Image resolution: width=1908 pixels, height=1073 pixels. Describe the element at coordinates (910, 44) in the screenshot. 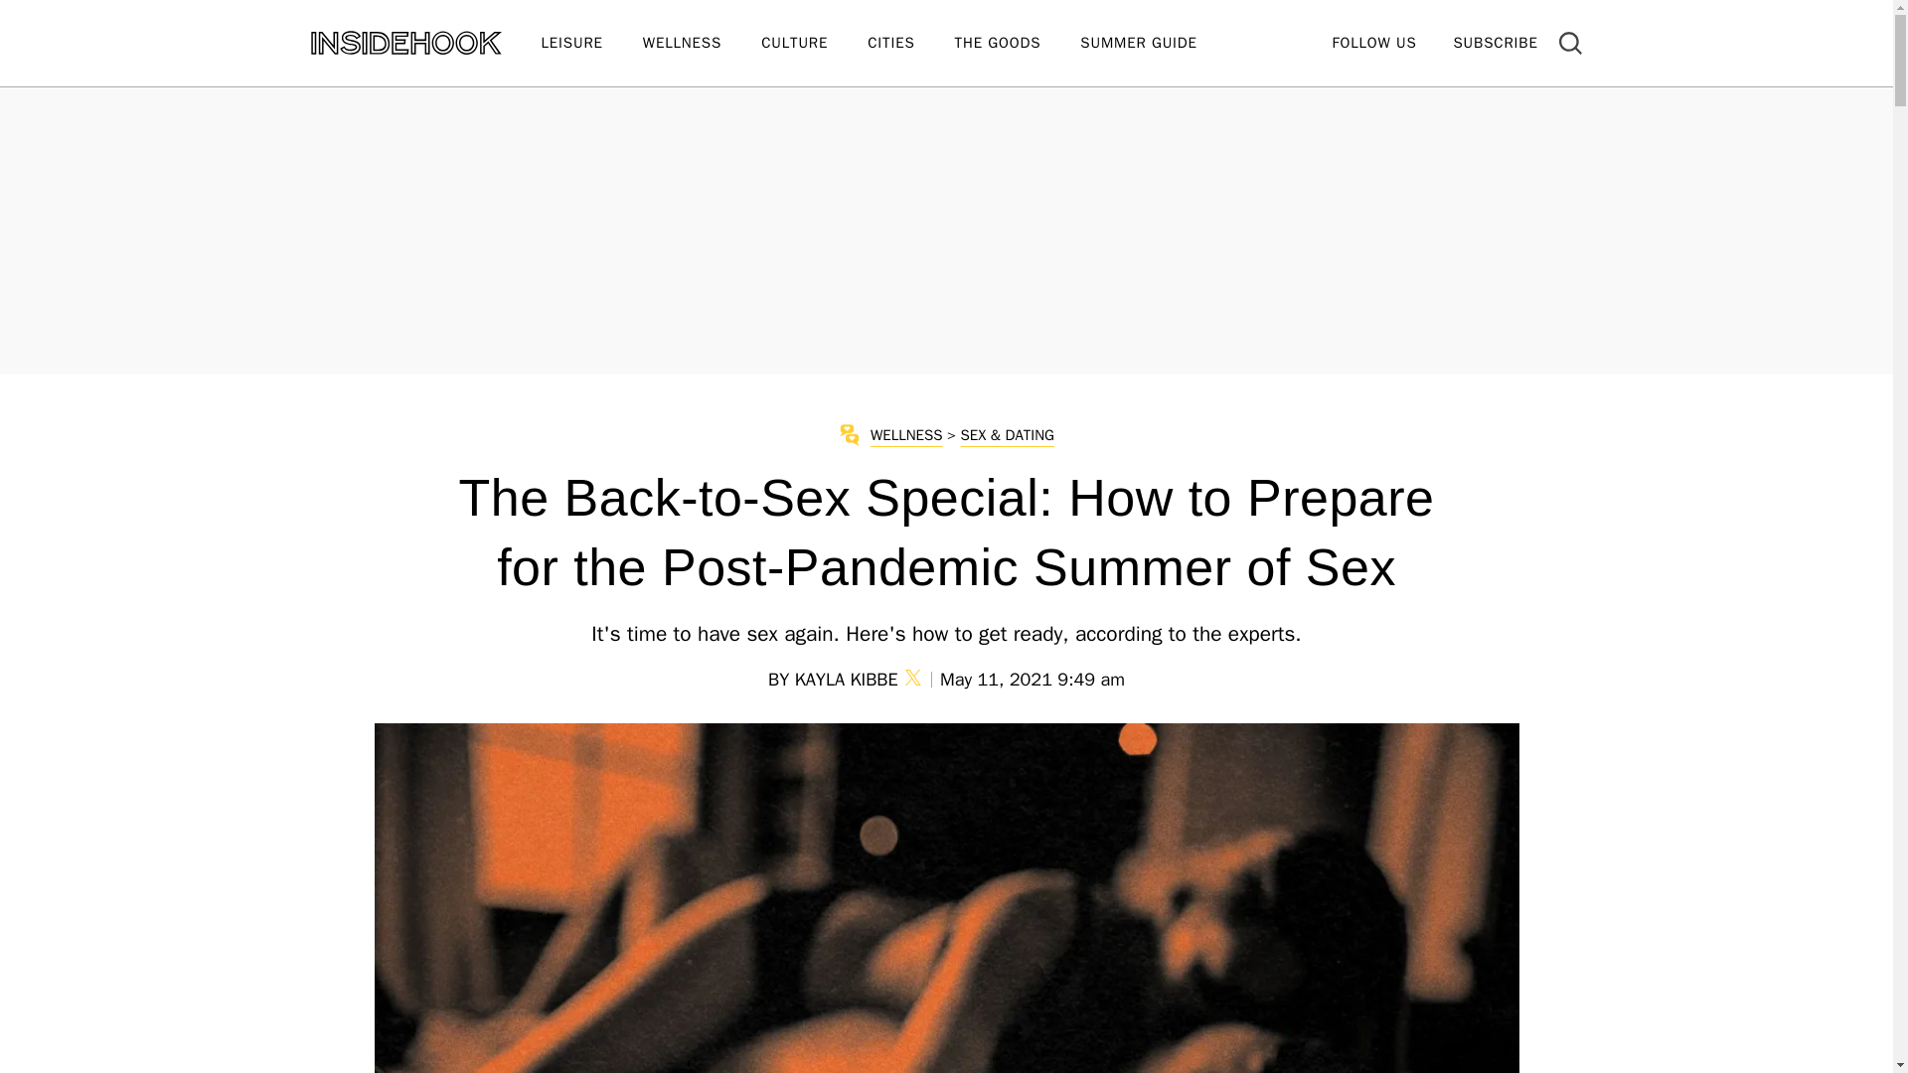

I see `CITIES` at that location.